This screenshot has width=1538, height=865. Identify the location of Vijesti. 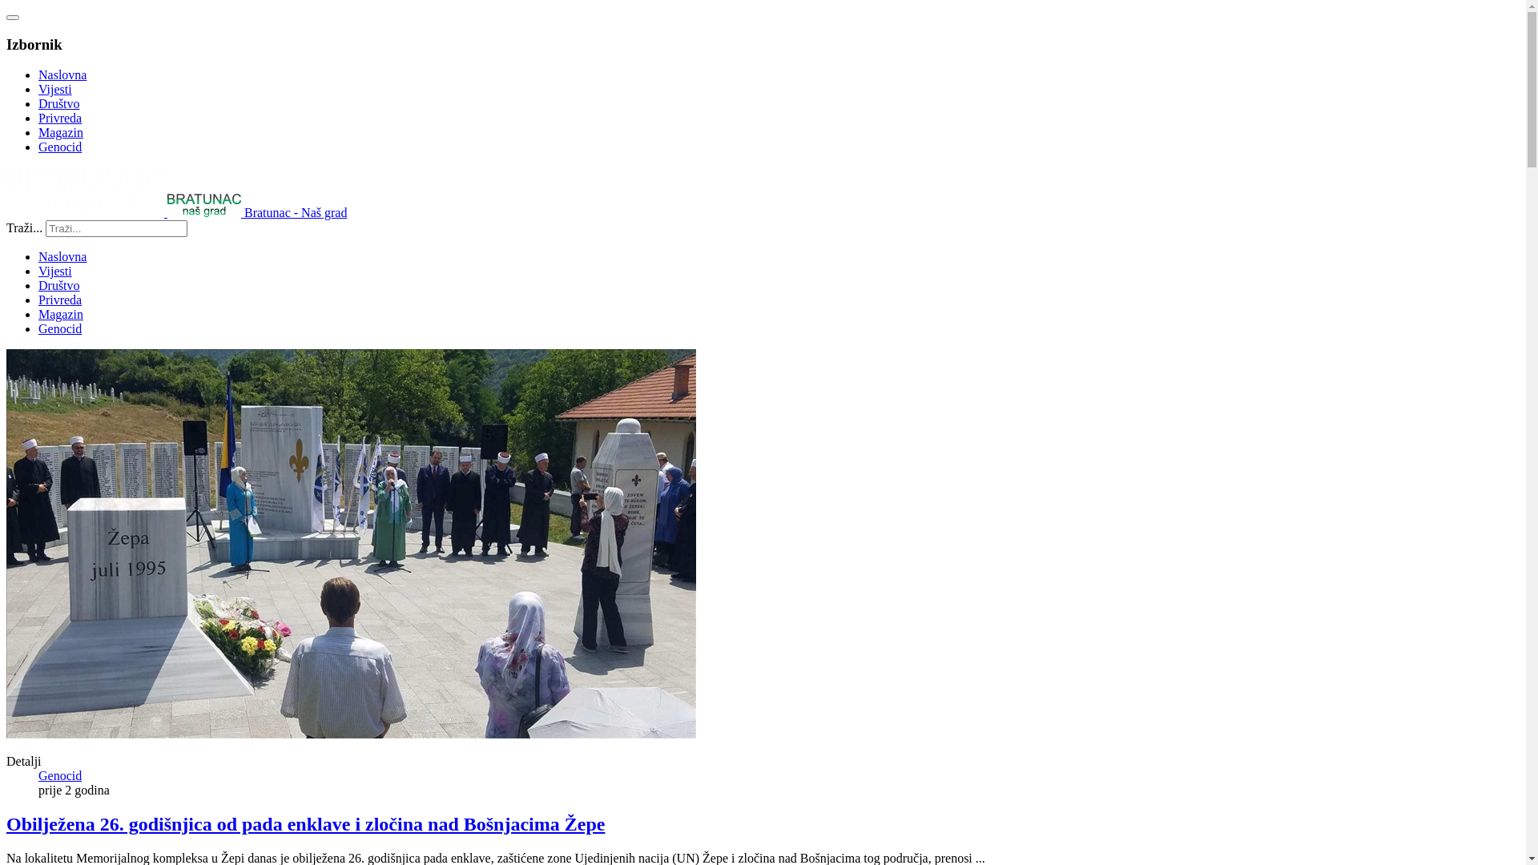
(55, 271).